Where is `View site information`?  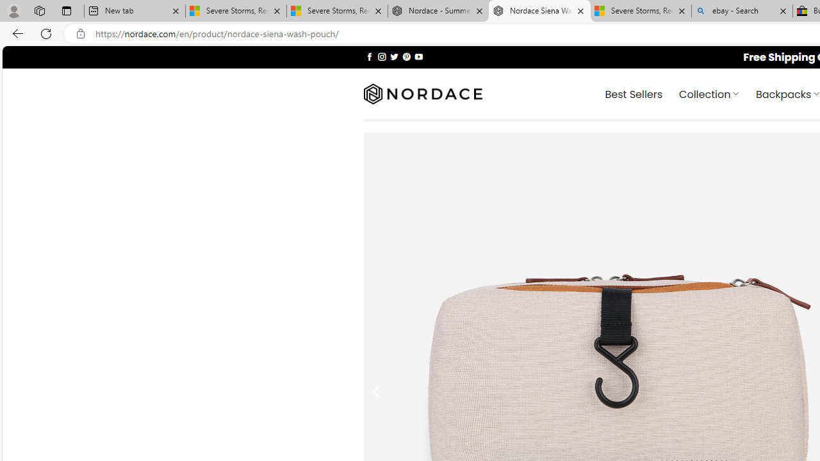 View site information is located at coordinates (81, 34).